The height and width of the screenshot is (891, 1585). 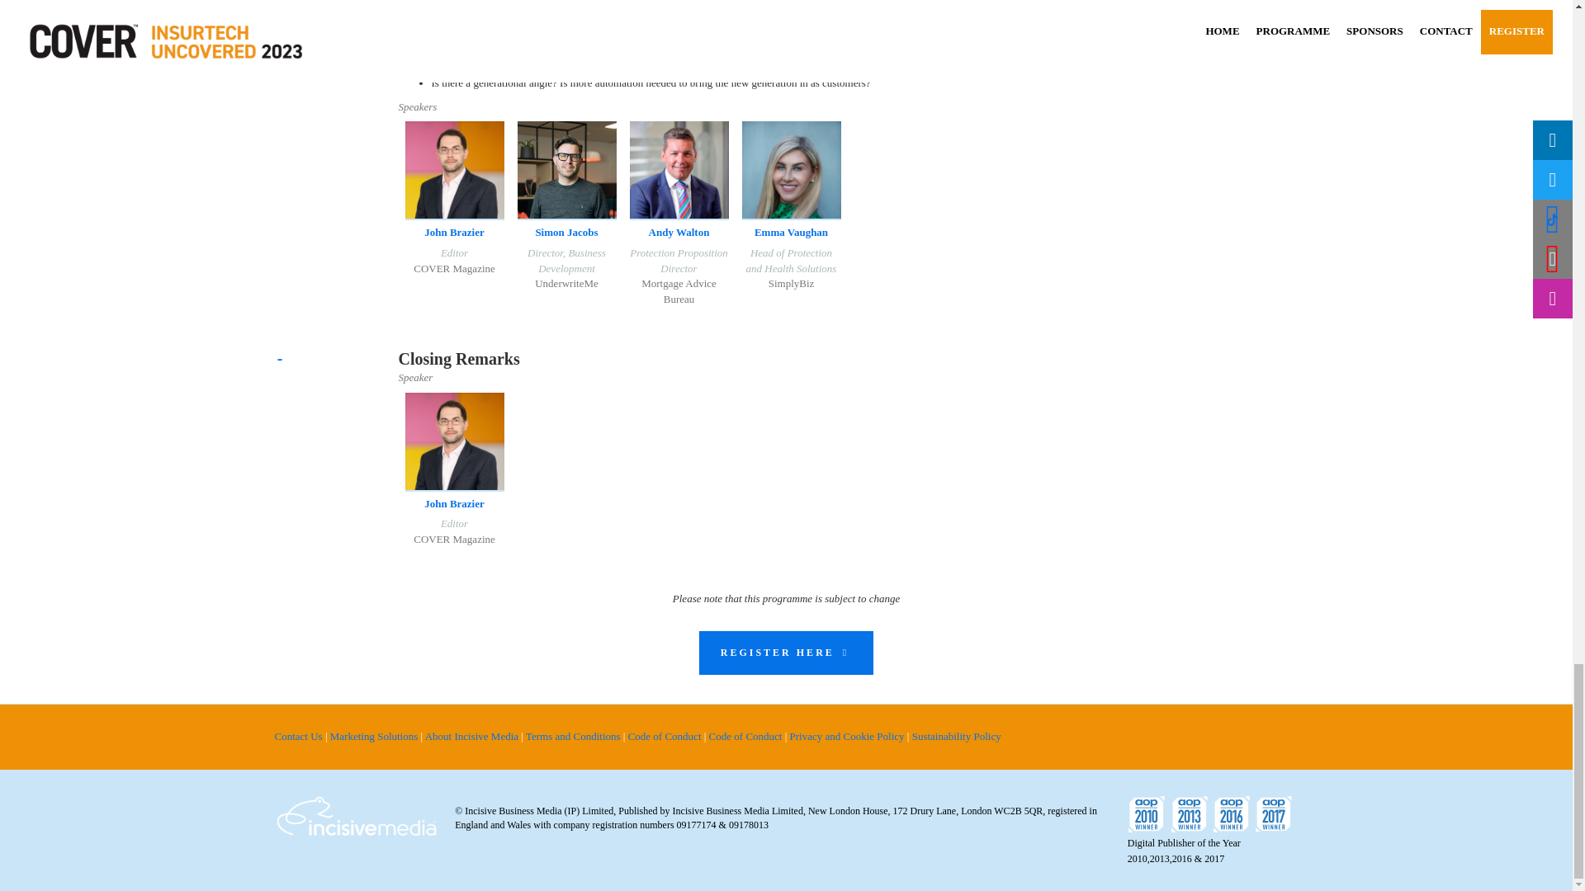 What do you see at coordinates (746, 736) in the screenshot?
I see `Code of Conduct` at bounding box center [746, 736].